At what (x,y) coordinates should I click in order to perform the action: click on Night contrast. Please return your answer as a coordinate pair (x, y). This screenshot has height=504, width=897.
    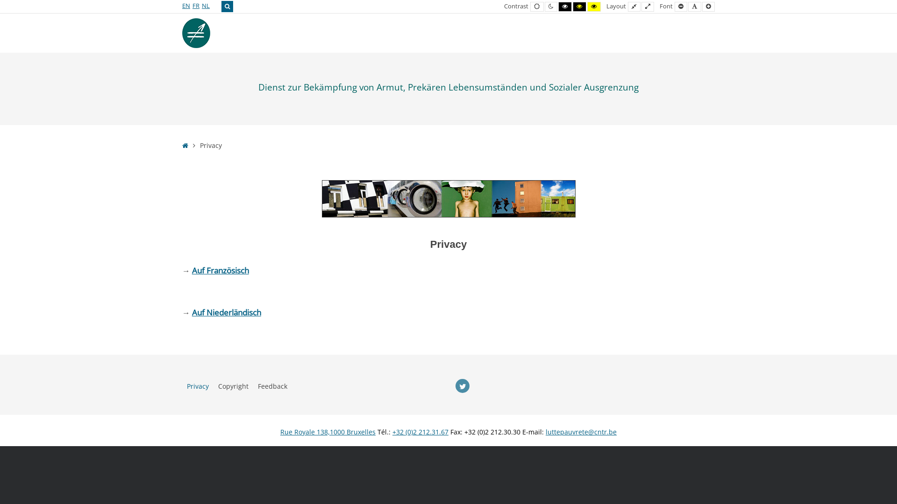
    Looking at the image, I should click on (551, 7).